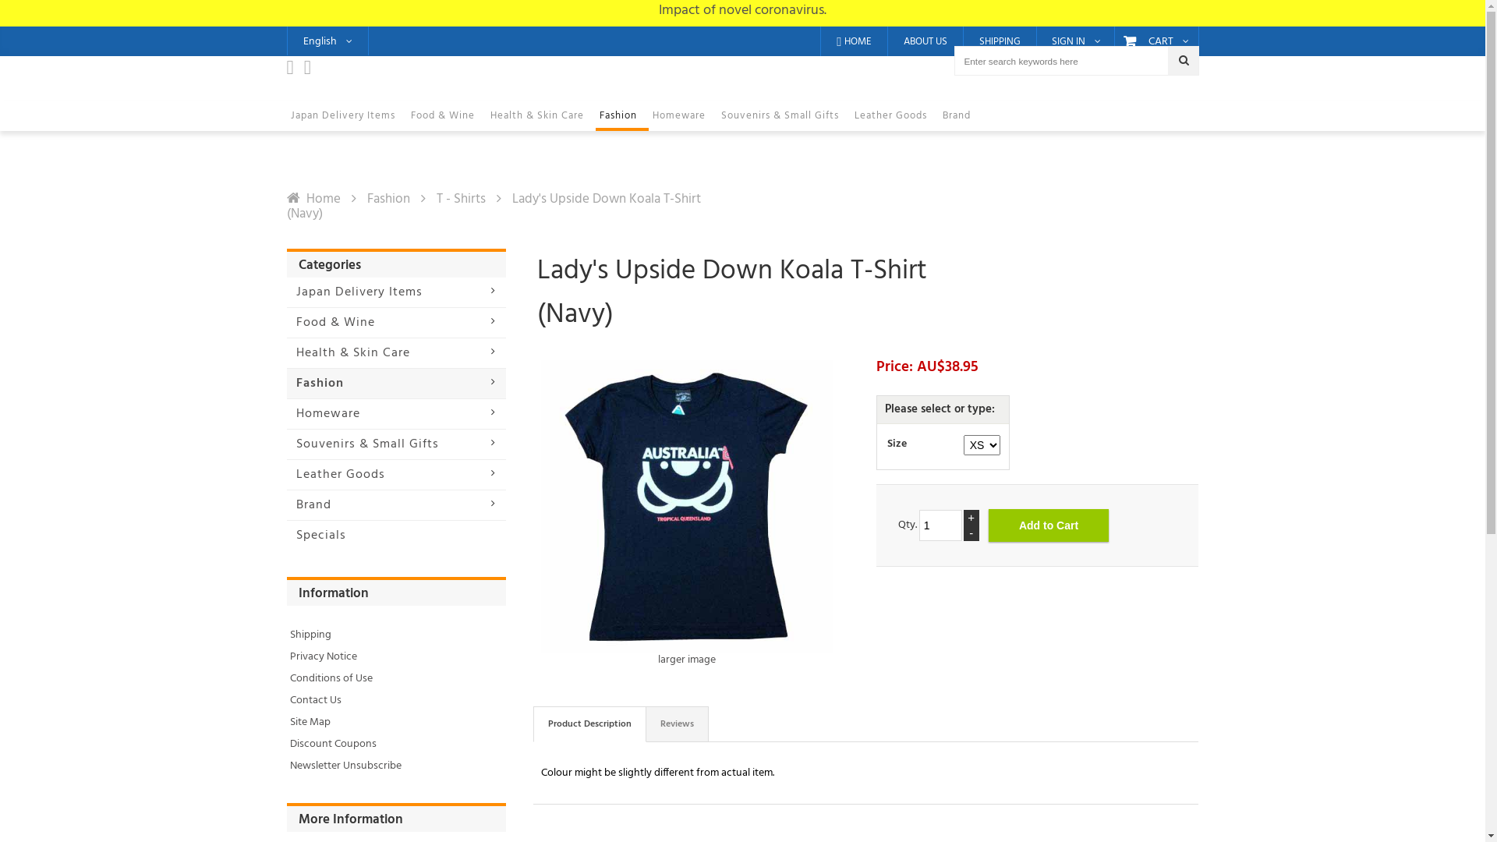  Describe the element at coordinates (462, 200) in the screenshot. I see `T - Shirts` at that location.